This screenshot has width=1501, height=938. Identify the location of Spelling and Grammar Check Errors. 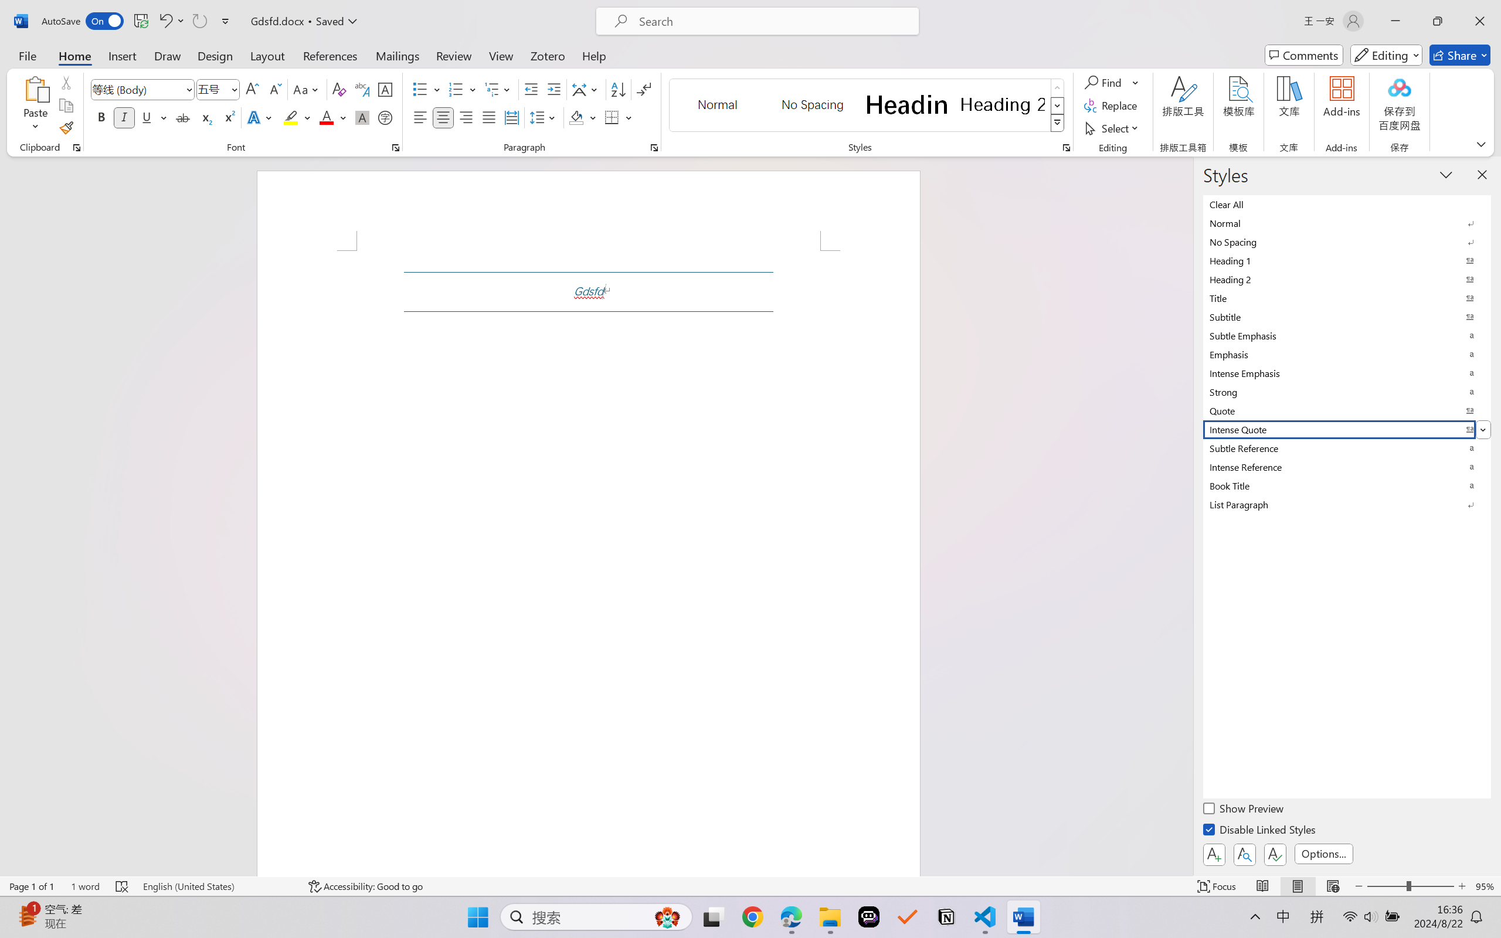
(123, 886).